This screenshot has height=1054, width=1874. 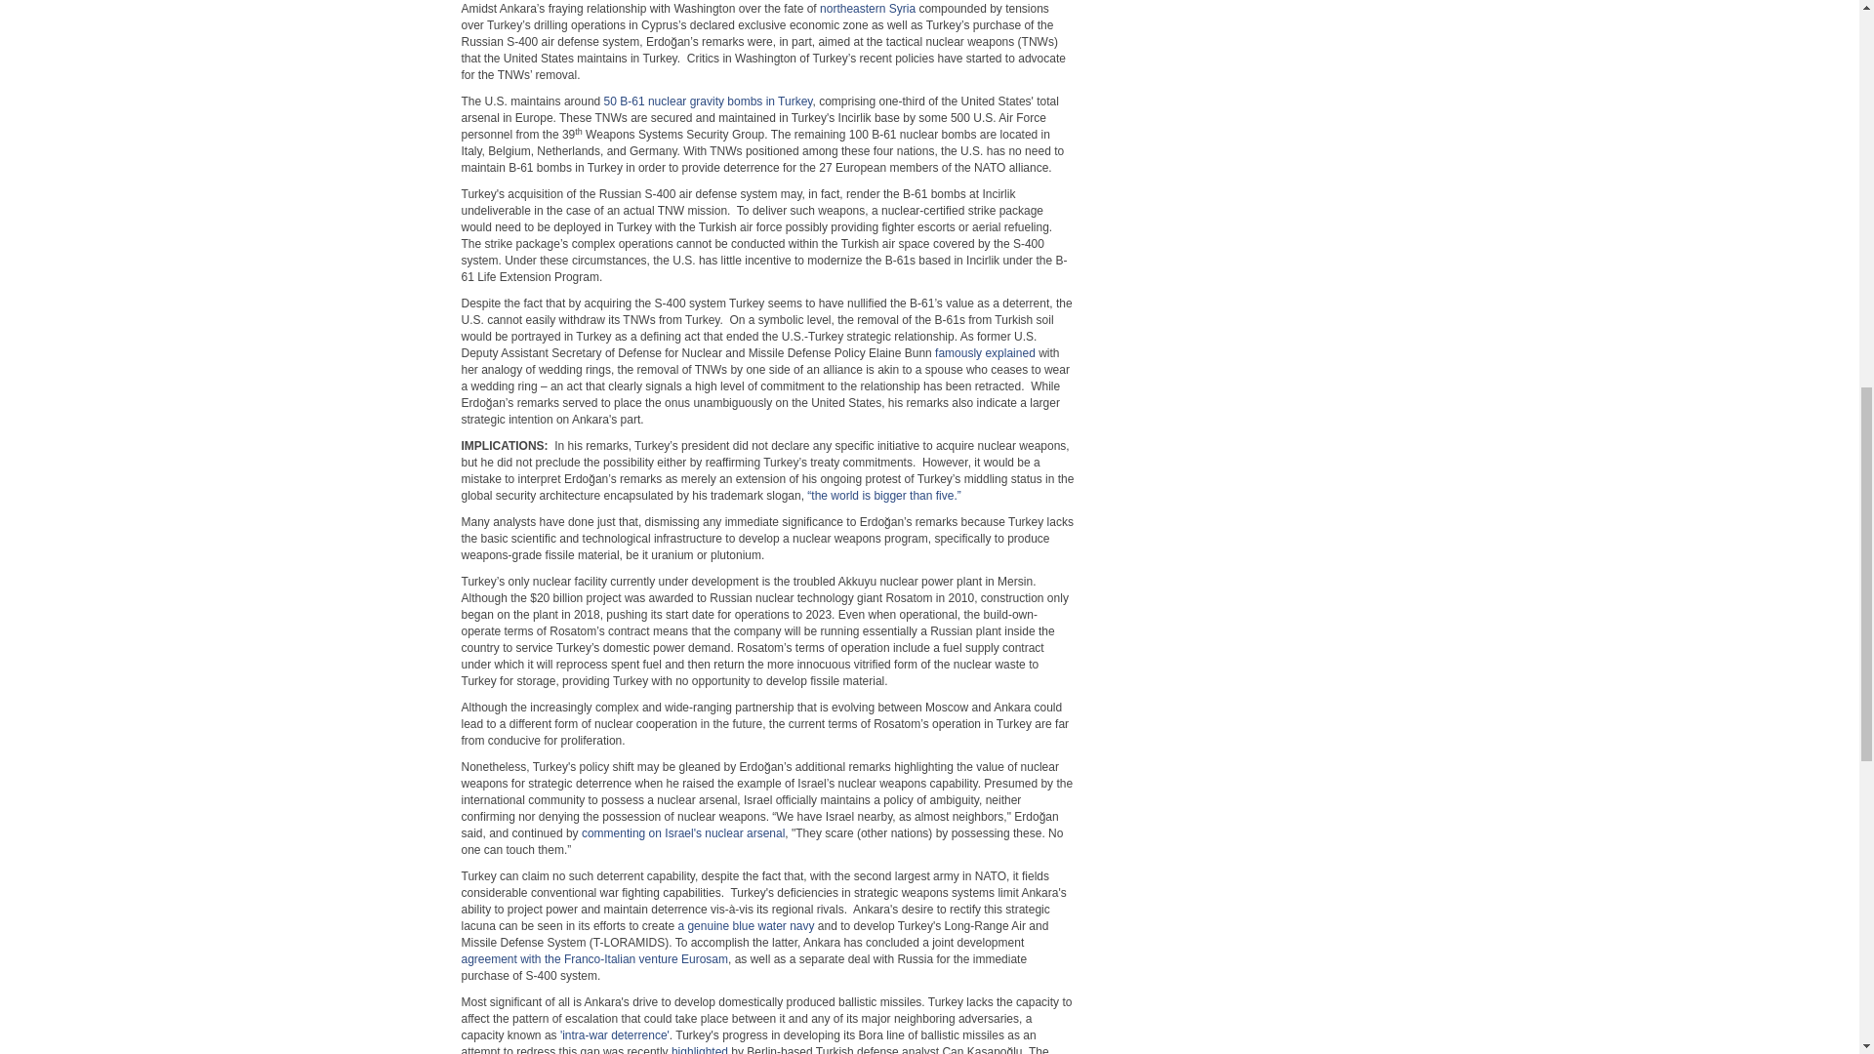 I want to click on northeastern Syria, so click(x=868, y=9).